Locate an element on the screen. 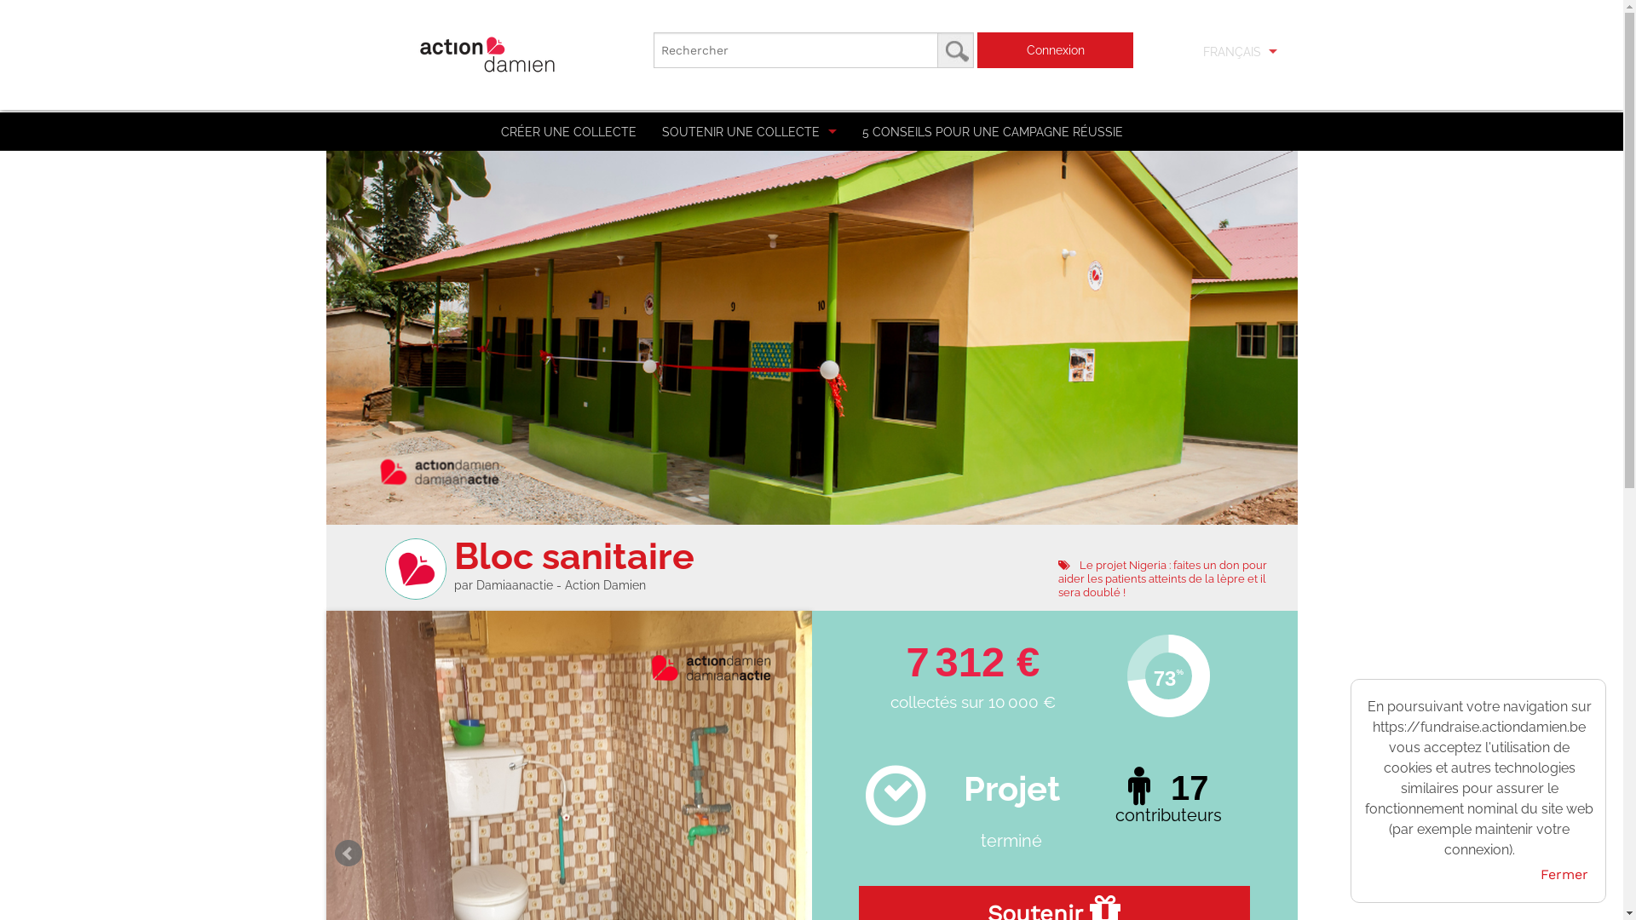 The height and width of the screenshot is (920, 1636). NAISSANCE is located at coordinates (765, 246).